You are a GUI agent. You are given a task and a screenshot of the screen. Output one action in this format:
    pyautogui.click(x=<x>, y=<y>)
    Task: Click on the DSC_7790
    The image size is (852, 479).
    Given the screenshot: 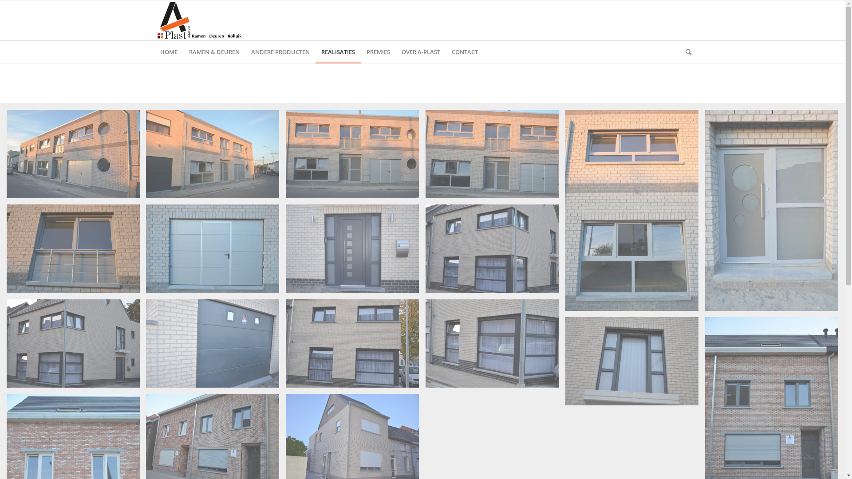 What is the action you would take?
    pyautogui.click(x=73, y=343)
    